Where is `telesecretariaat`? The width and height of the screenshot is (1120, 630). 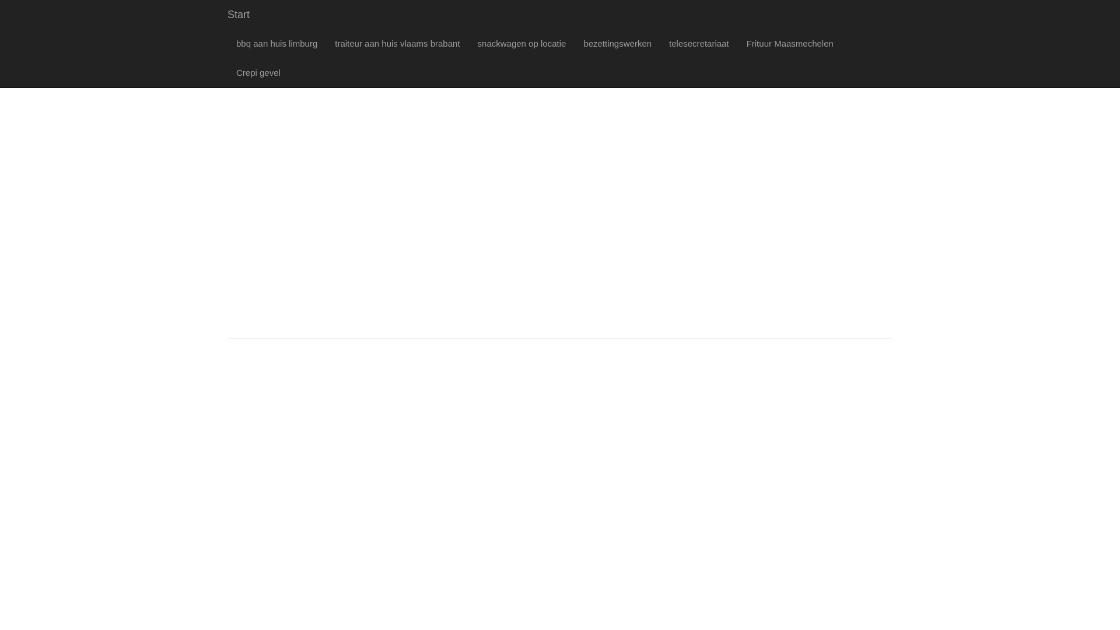 telesecretariaat is located at coordinates (699, 44).